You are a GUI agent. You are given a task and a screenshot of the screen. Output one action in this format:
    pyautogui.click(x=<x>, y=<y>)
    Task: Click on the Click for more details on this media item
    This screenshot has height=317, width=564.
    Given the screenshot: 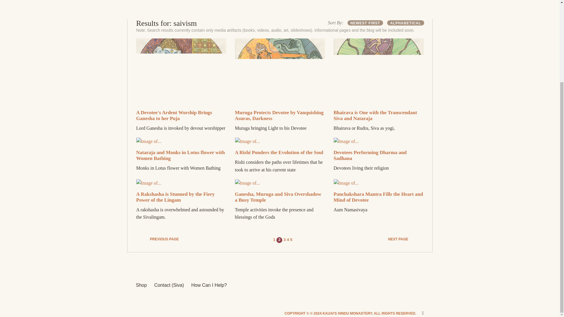 What is the action you would take?
    pyautogui.click(x=279, y=115)
    